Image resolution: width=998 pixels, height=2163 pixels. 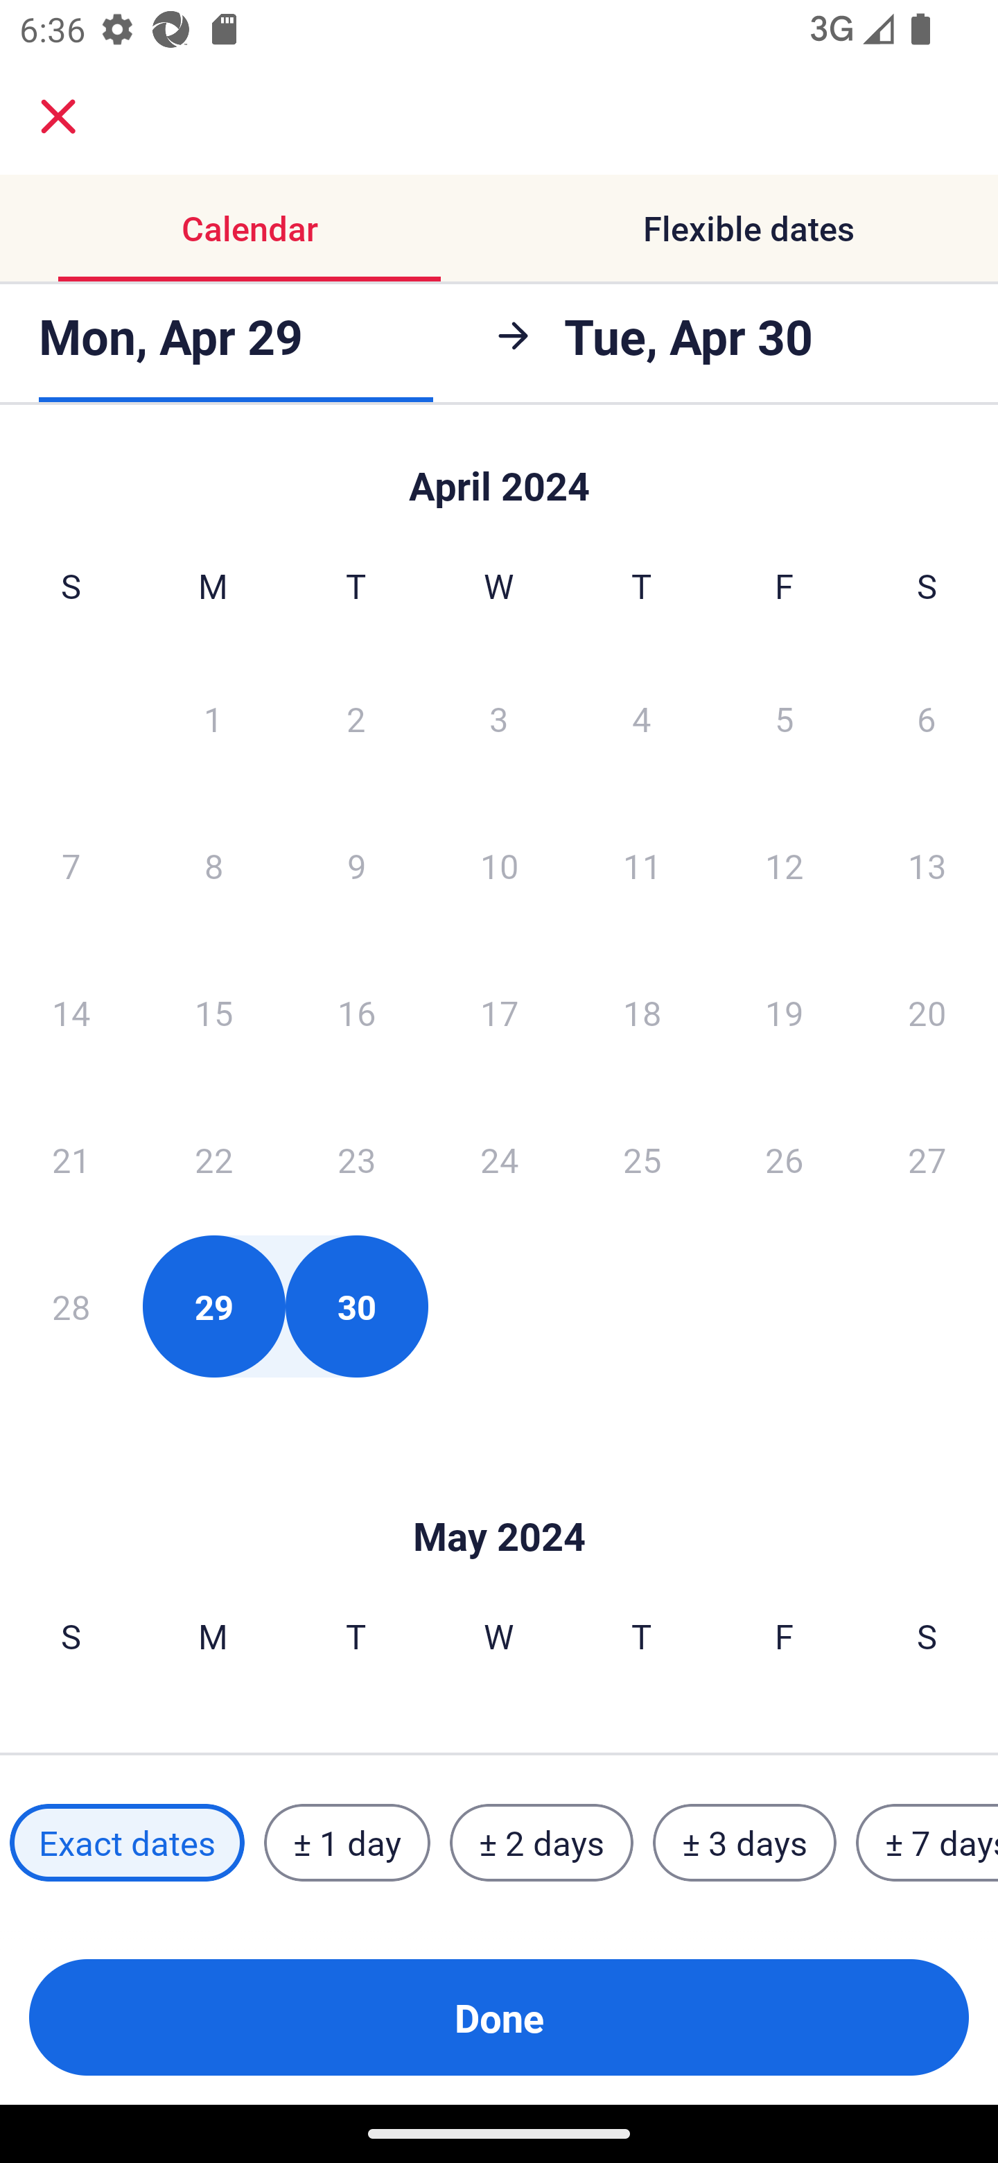 I want to click on 8 Monday, April 8, 2024, so click(x=213, y=865).